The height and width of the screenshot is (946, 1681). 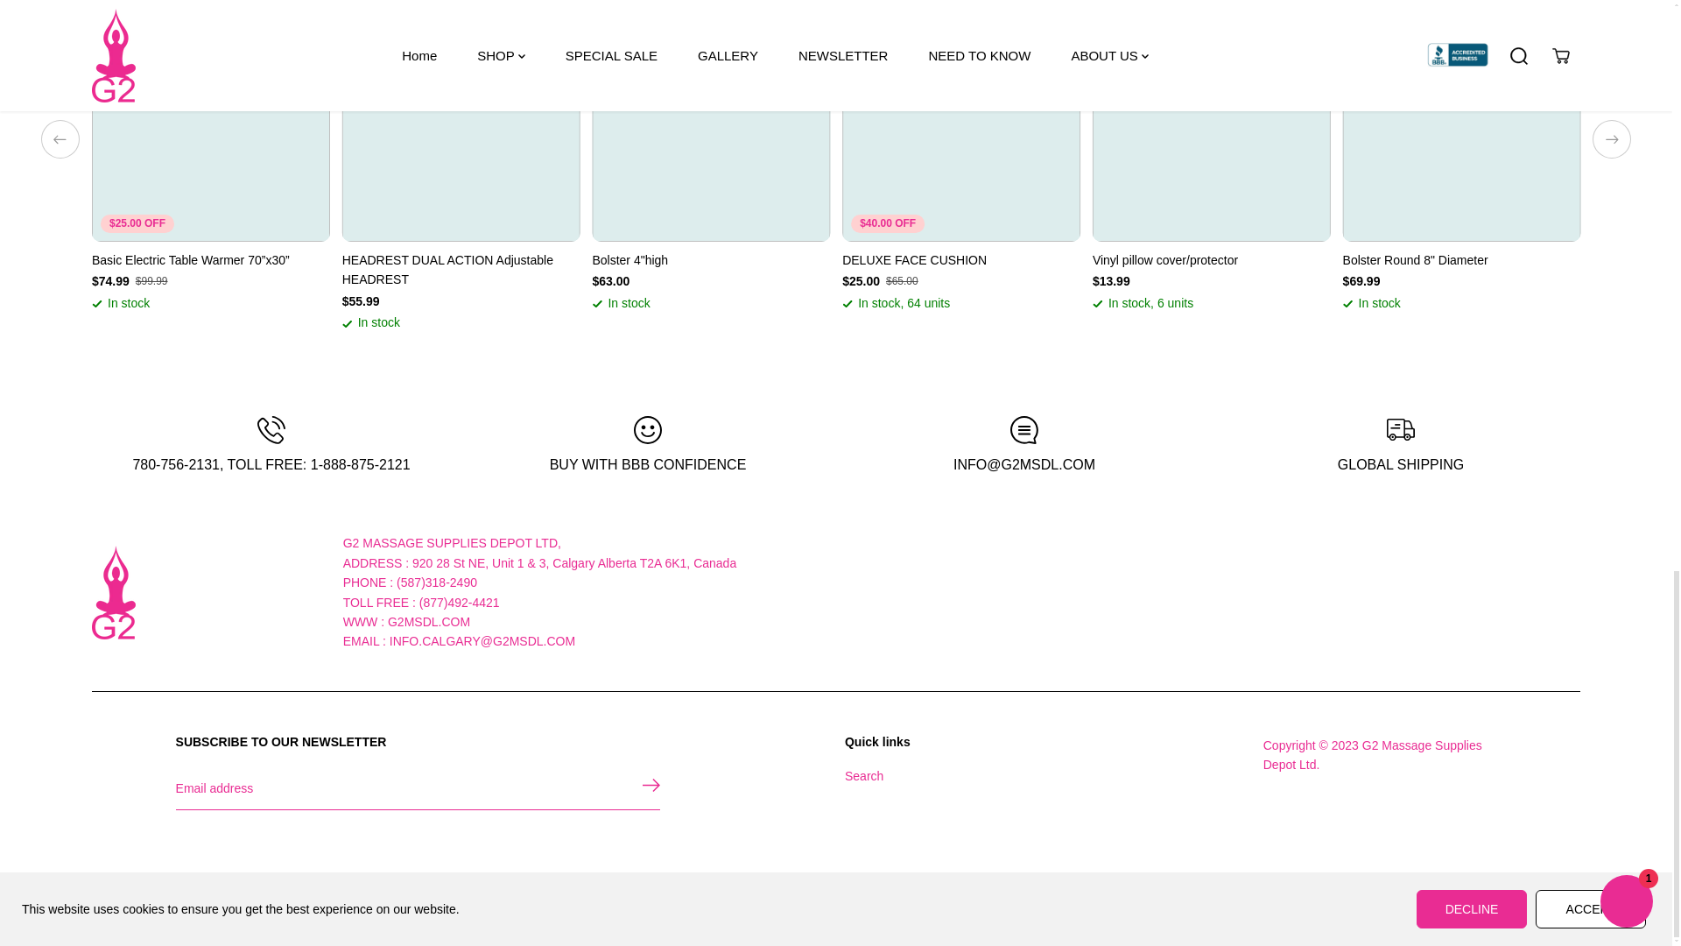 I want to click on HEADREST DUAL ACTION Adjustable HEADREST, so click(x=461, y=270).